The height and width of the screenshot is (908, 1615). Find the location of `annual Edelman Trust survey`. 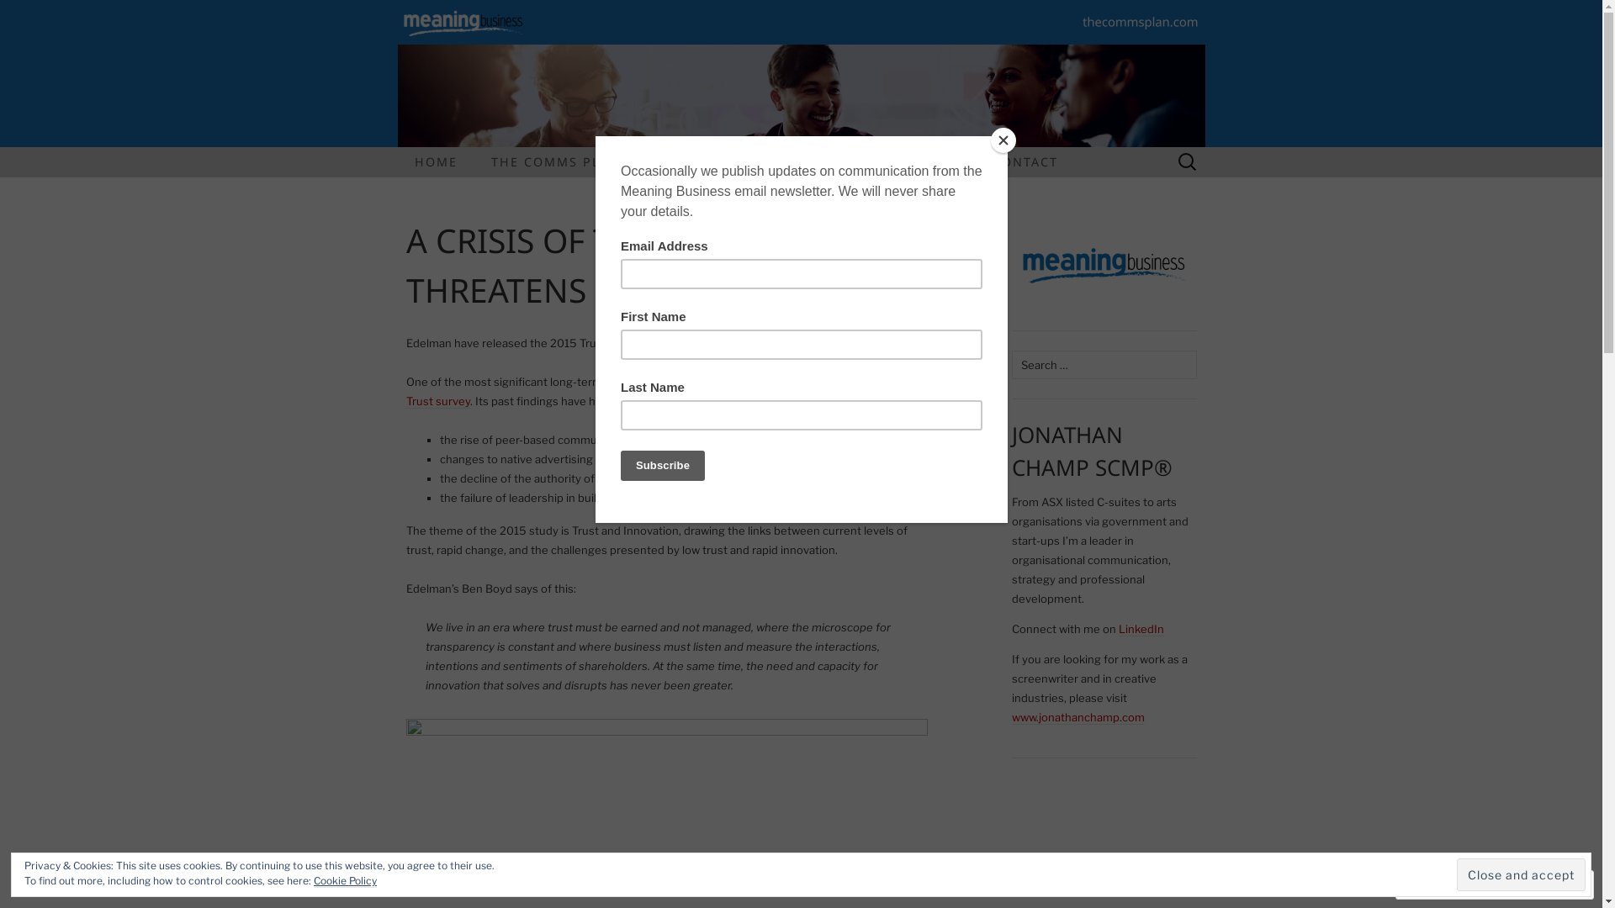

annual Edelman Trust survey is located at coordinates (659, 392).